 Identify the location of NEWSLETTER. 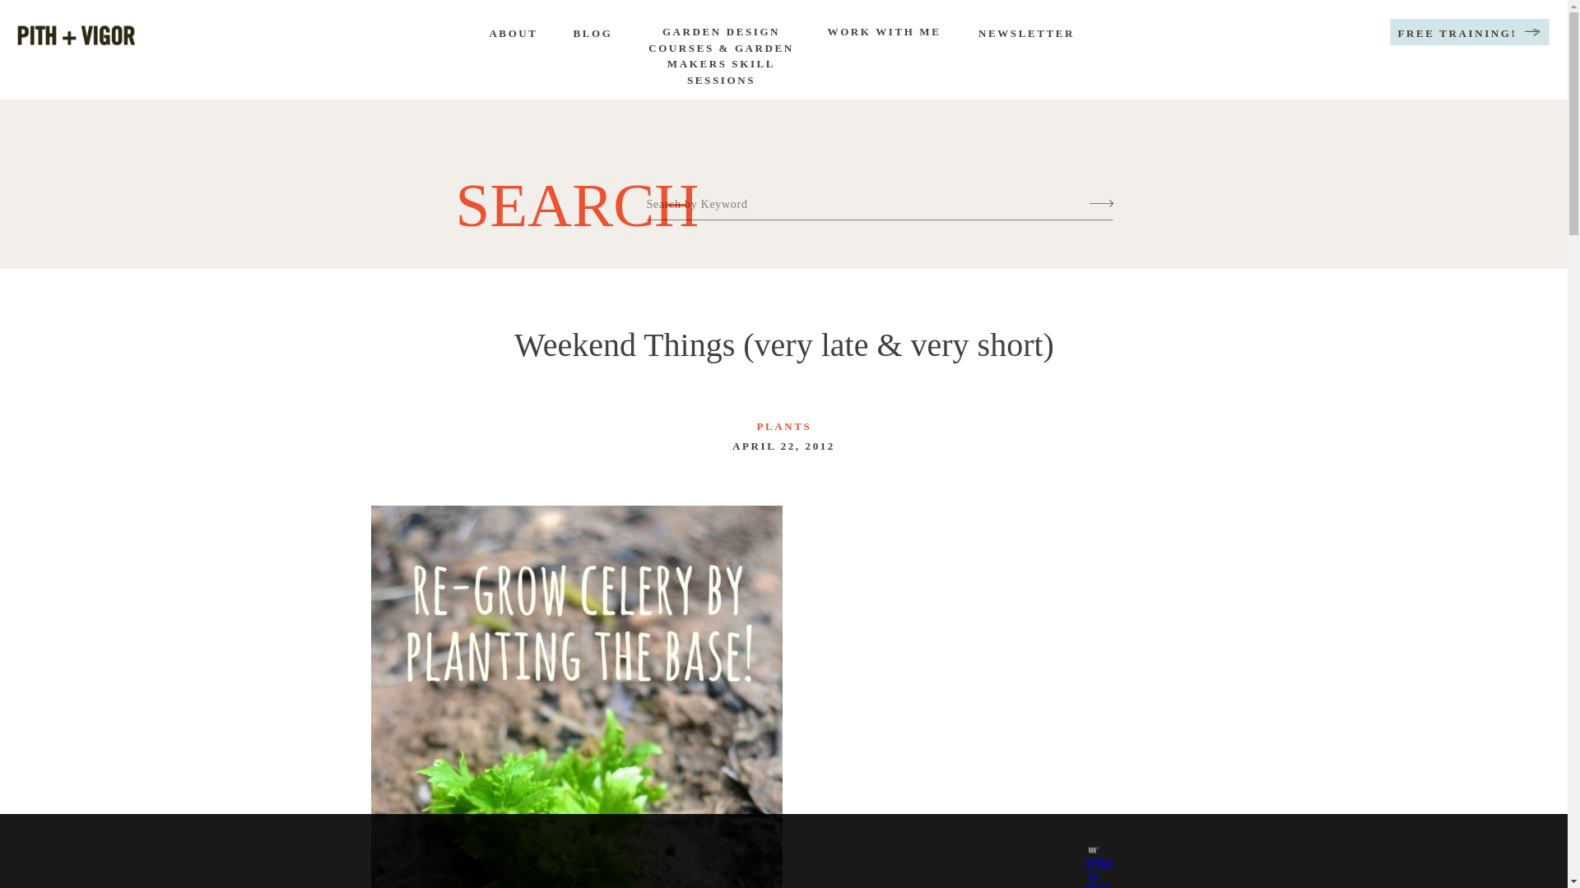
(1025, 35).